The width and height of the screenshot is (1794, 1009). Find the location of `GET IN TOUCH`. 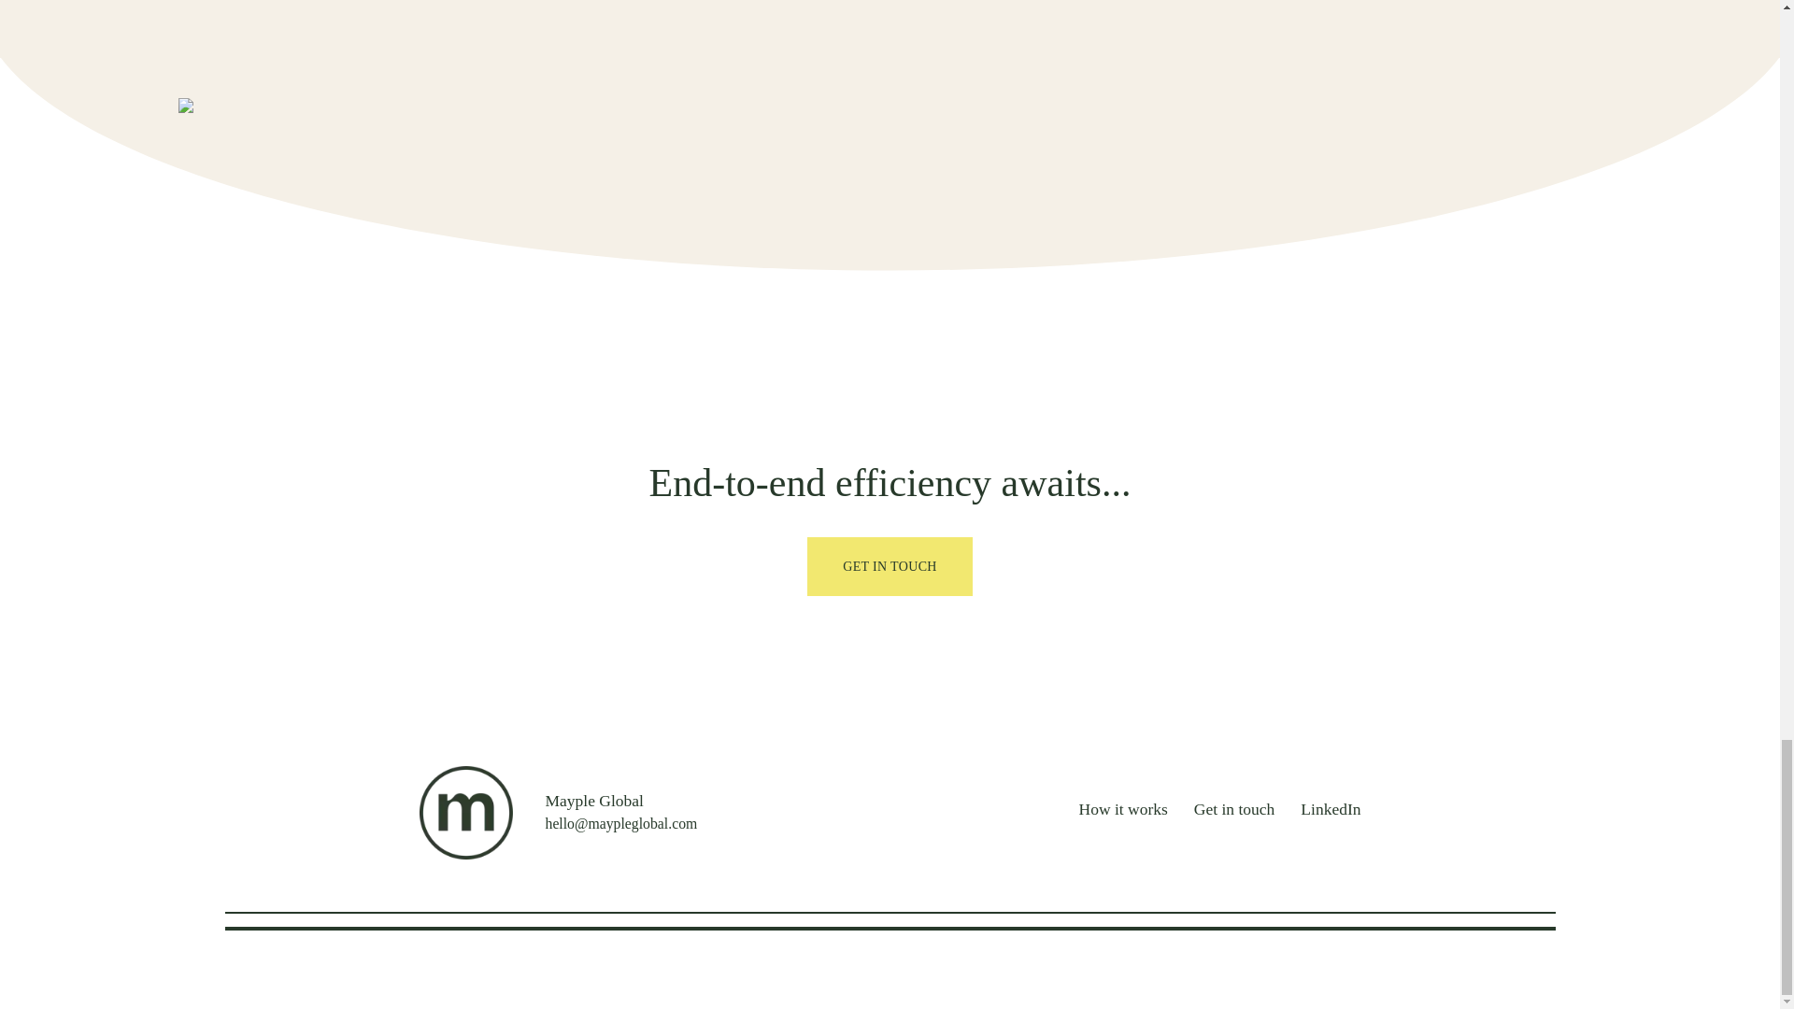

GET IN TOUCH is located at coordinates (890, 566).